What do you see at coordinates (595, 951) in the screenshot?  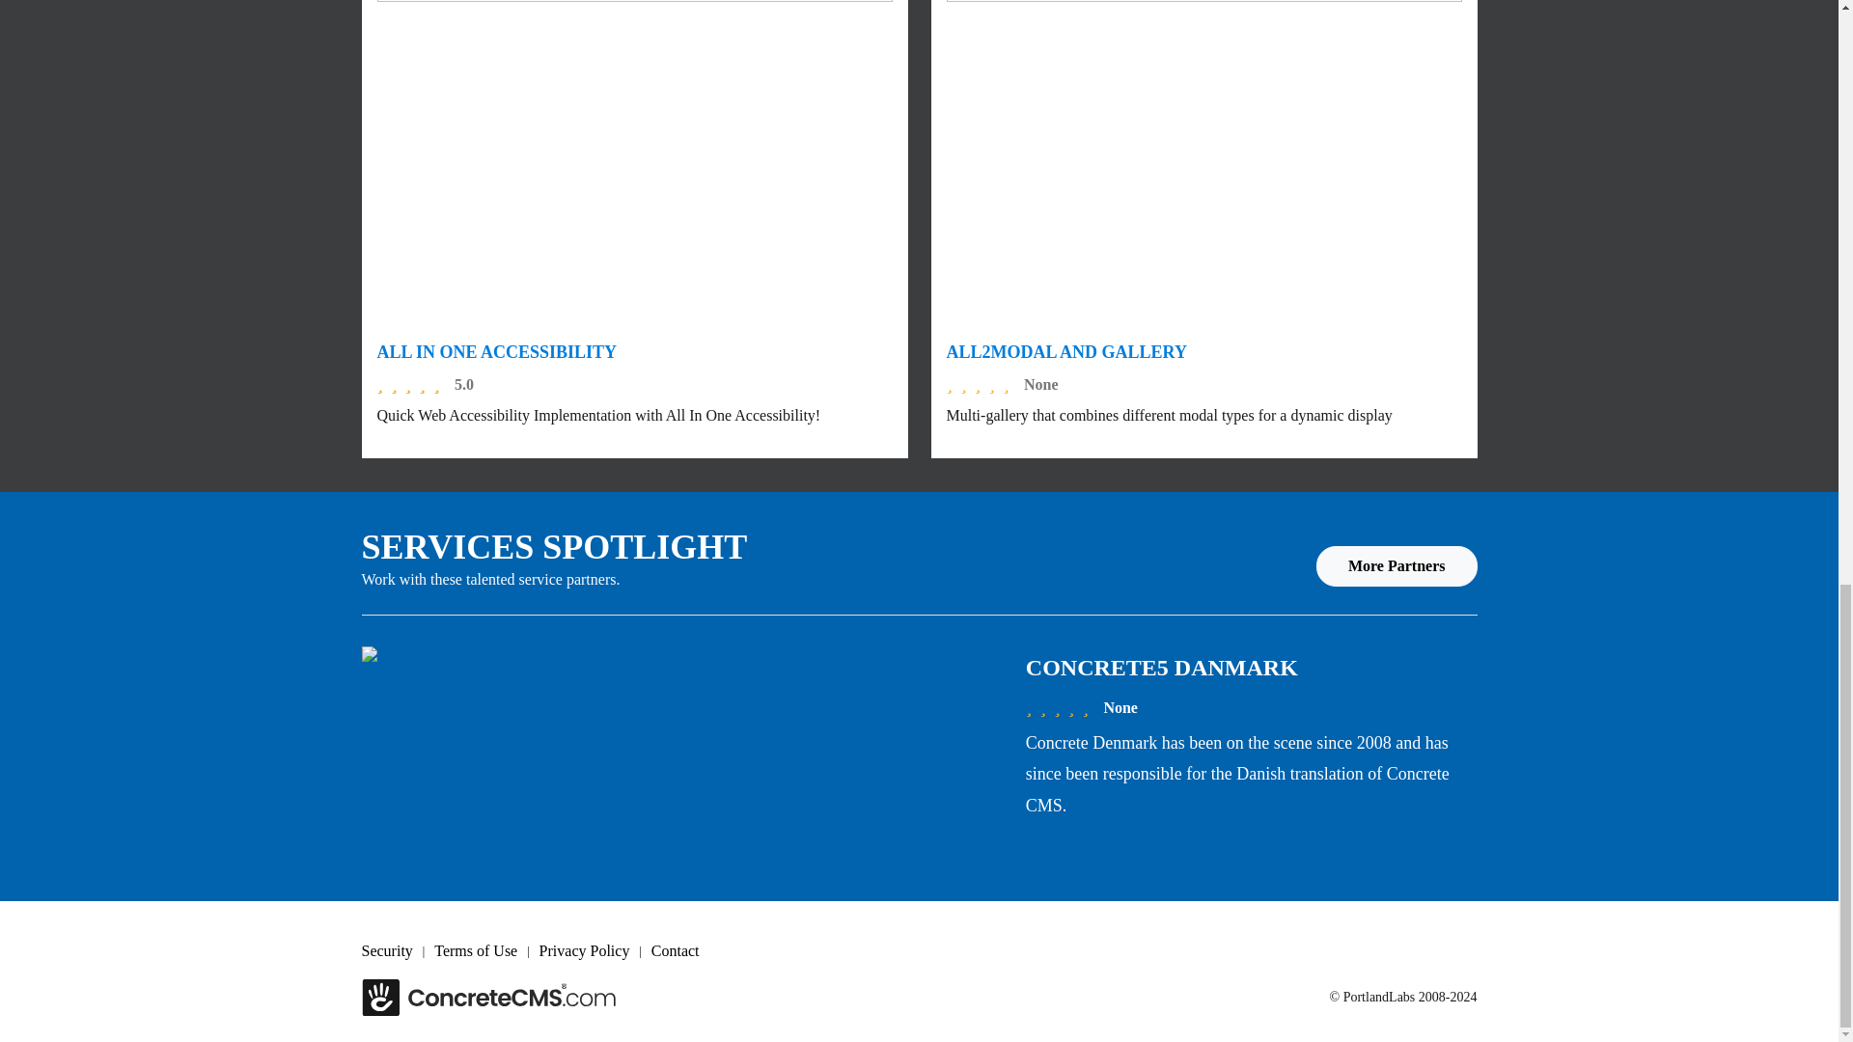 I see `Privacy Policy` at bounding box center [595, 951].